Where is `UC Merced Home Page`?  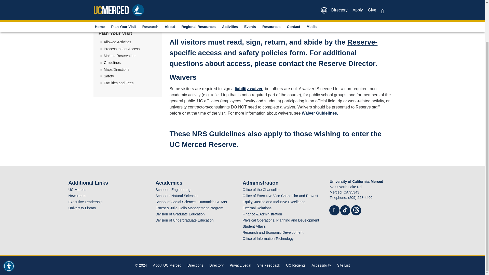
UC Merced Home Page is located at coordinates (77, 189).